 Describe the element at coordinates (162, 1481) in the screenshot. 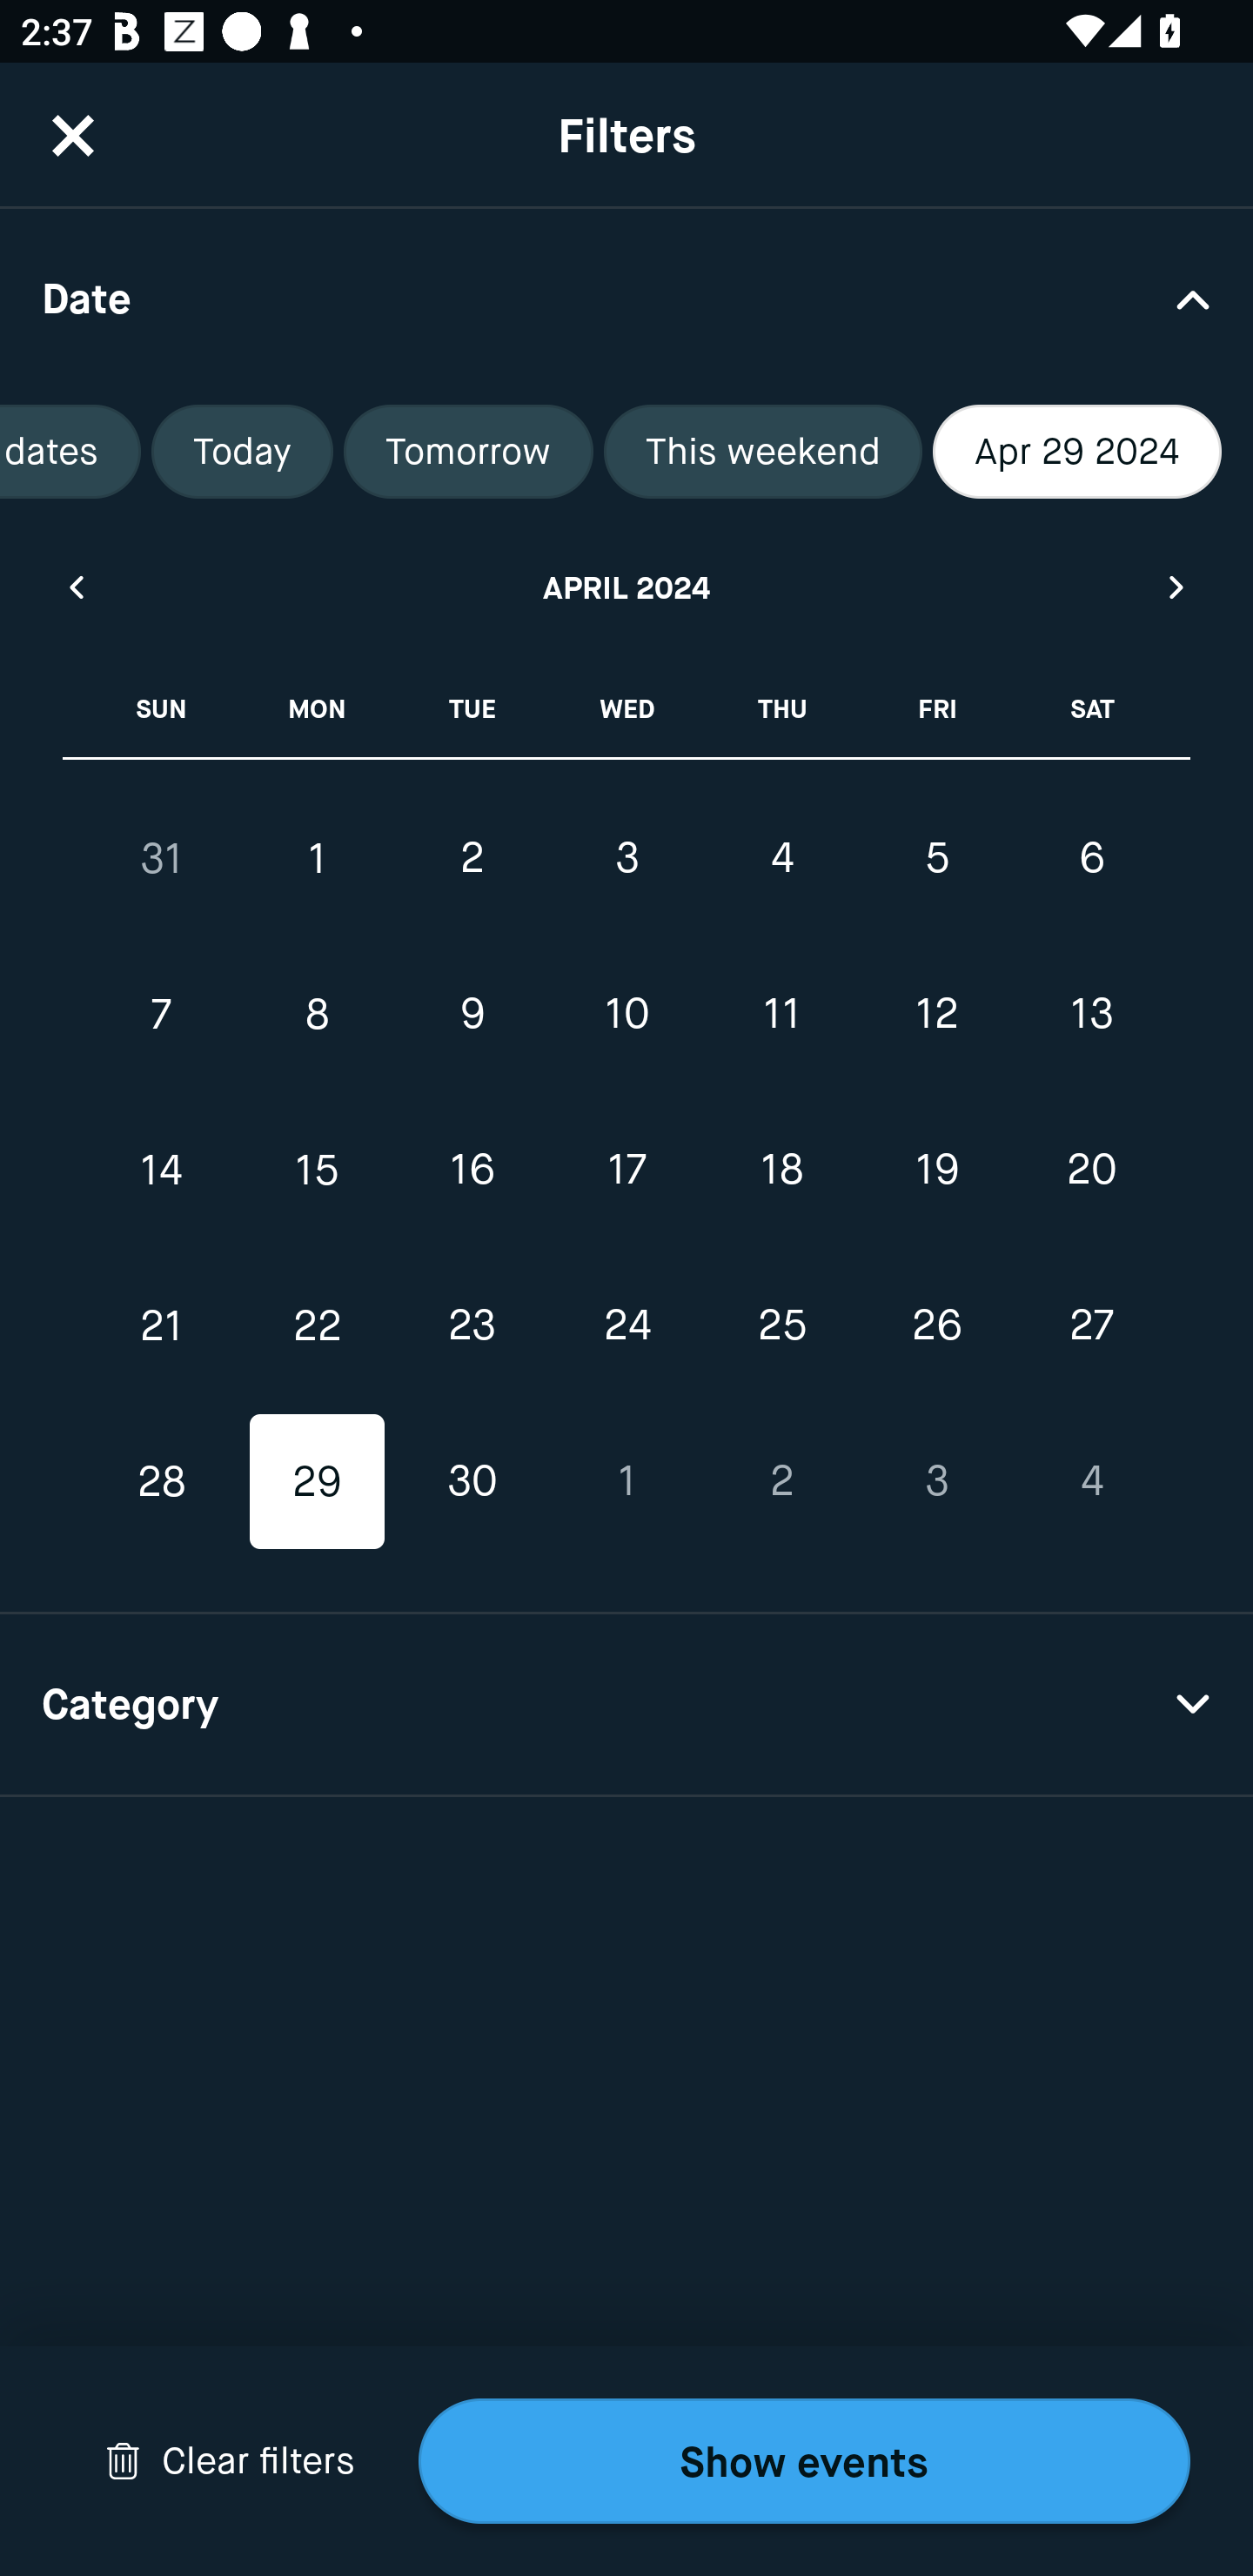

I see `28` at that location.